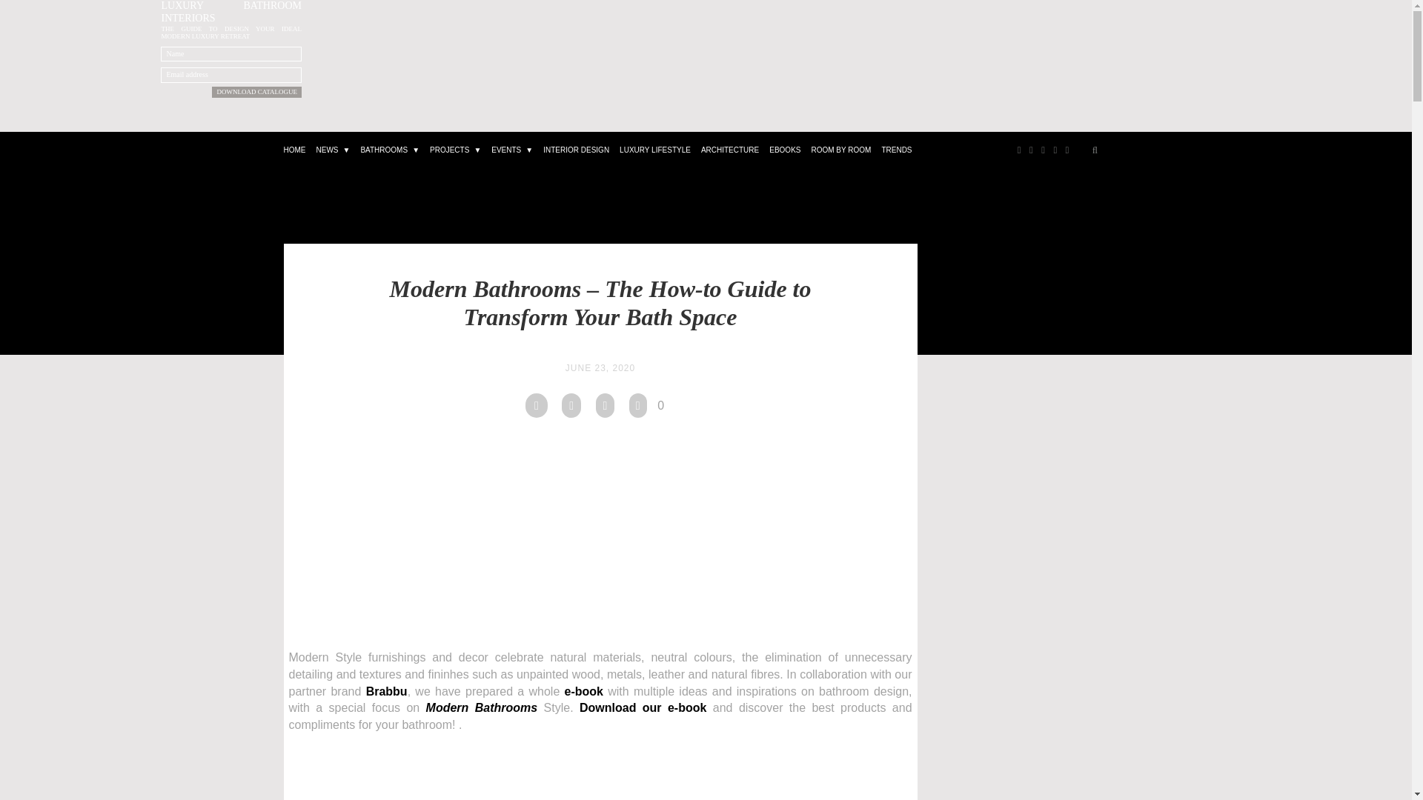 The height and width of the screenshot is (800, 1423). I want to click on PROJECTS, so click(455, 153).